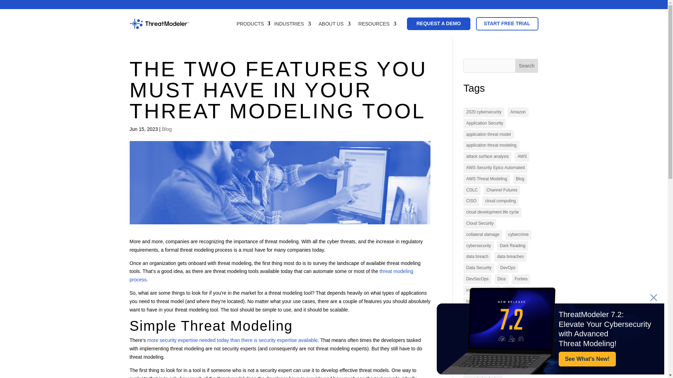 This screenshot has width=673, height=378. What do you see at coordinates (334, 24) in the screenshot?
I see `ABOUT US` at bounding box center [334, 24].